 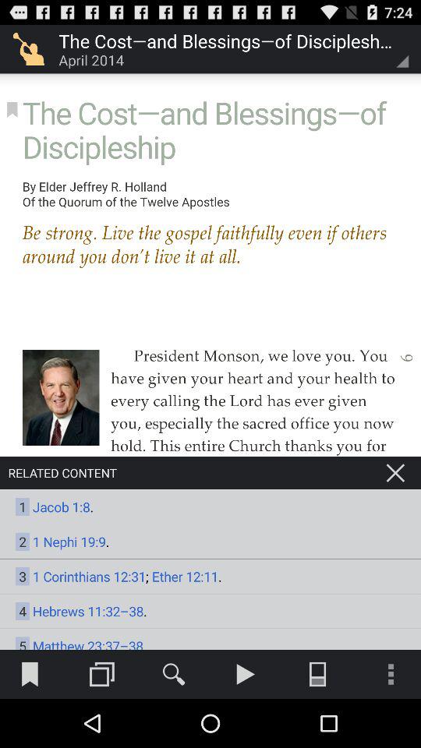 I want to click on close the tab, so click(x=395, y=473).